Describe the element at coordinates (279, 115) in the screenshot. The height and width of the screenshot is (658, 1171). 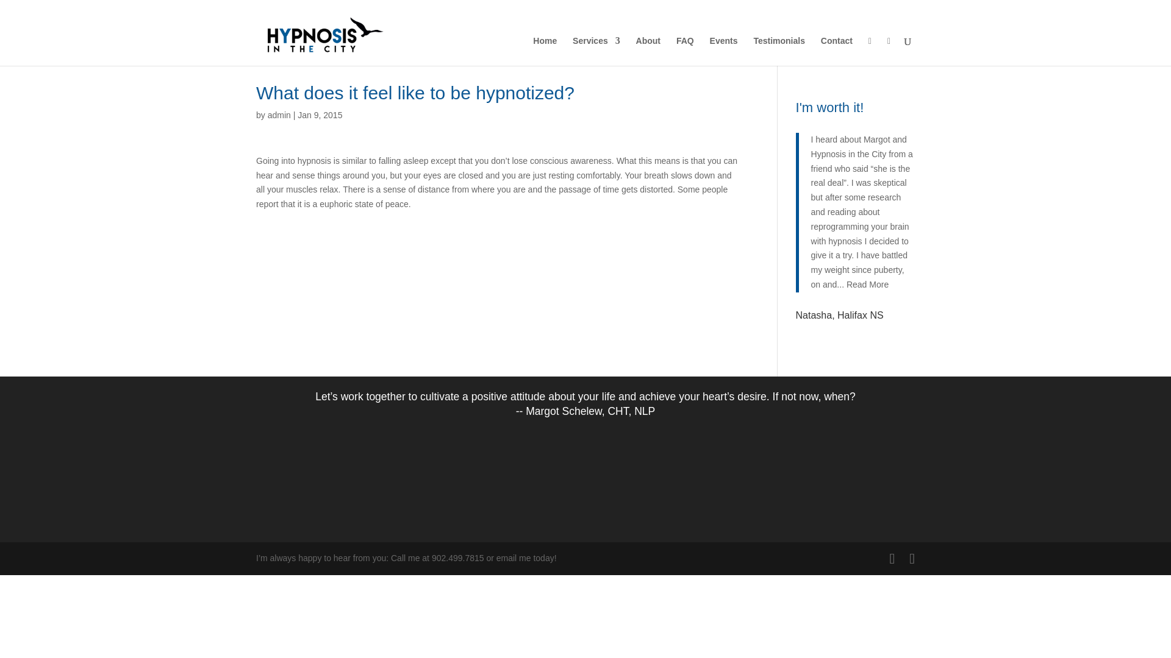
I see `Posts by admin` at that location.